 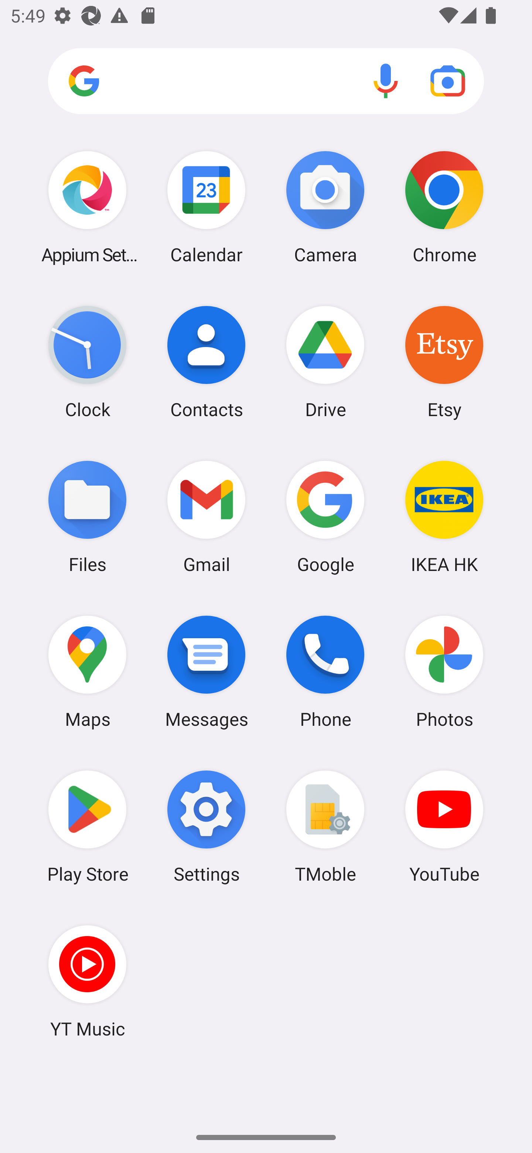 What do you see at coordinates (325, 362) in the screenshot?
I see `Drive` at bounding box center [325, 362].